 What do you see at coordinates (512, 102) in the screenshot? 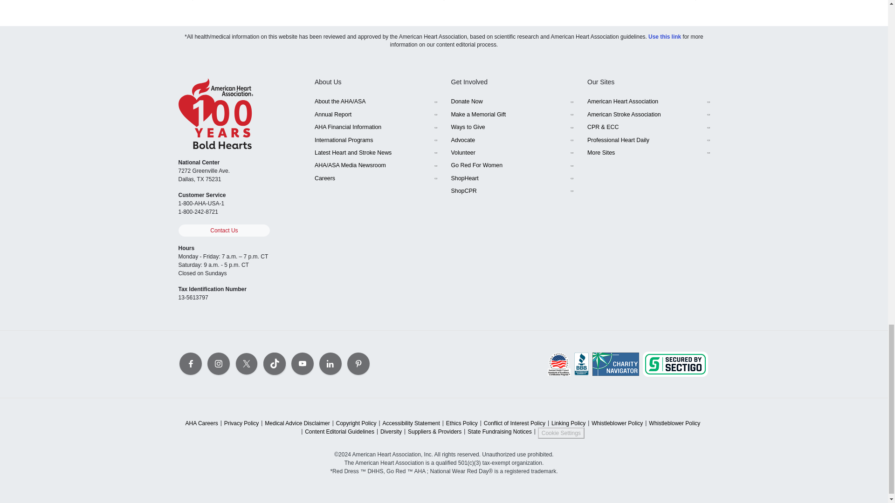
I see `Donate Now` at bounding box center [512, 102].